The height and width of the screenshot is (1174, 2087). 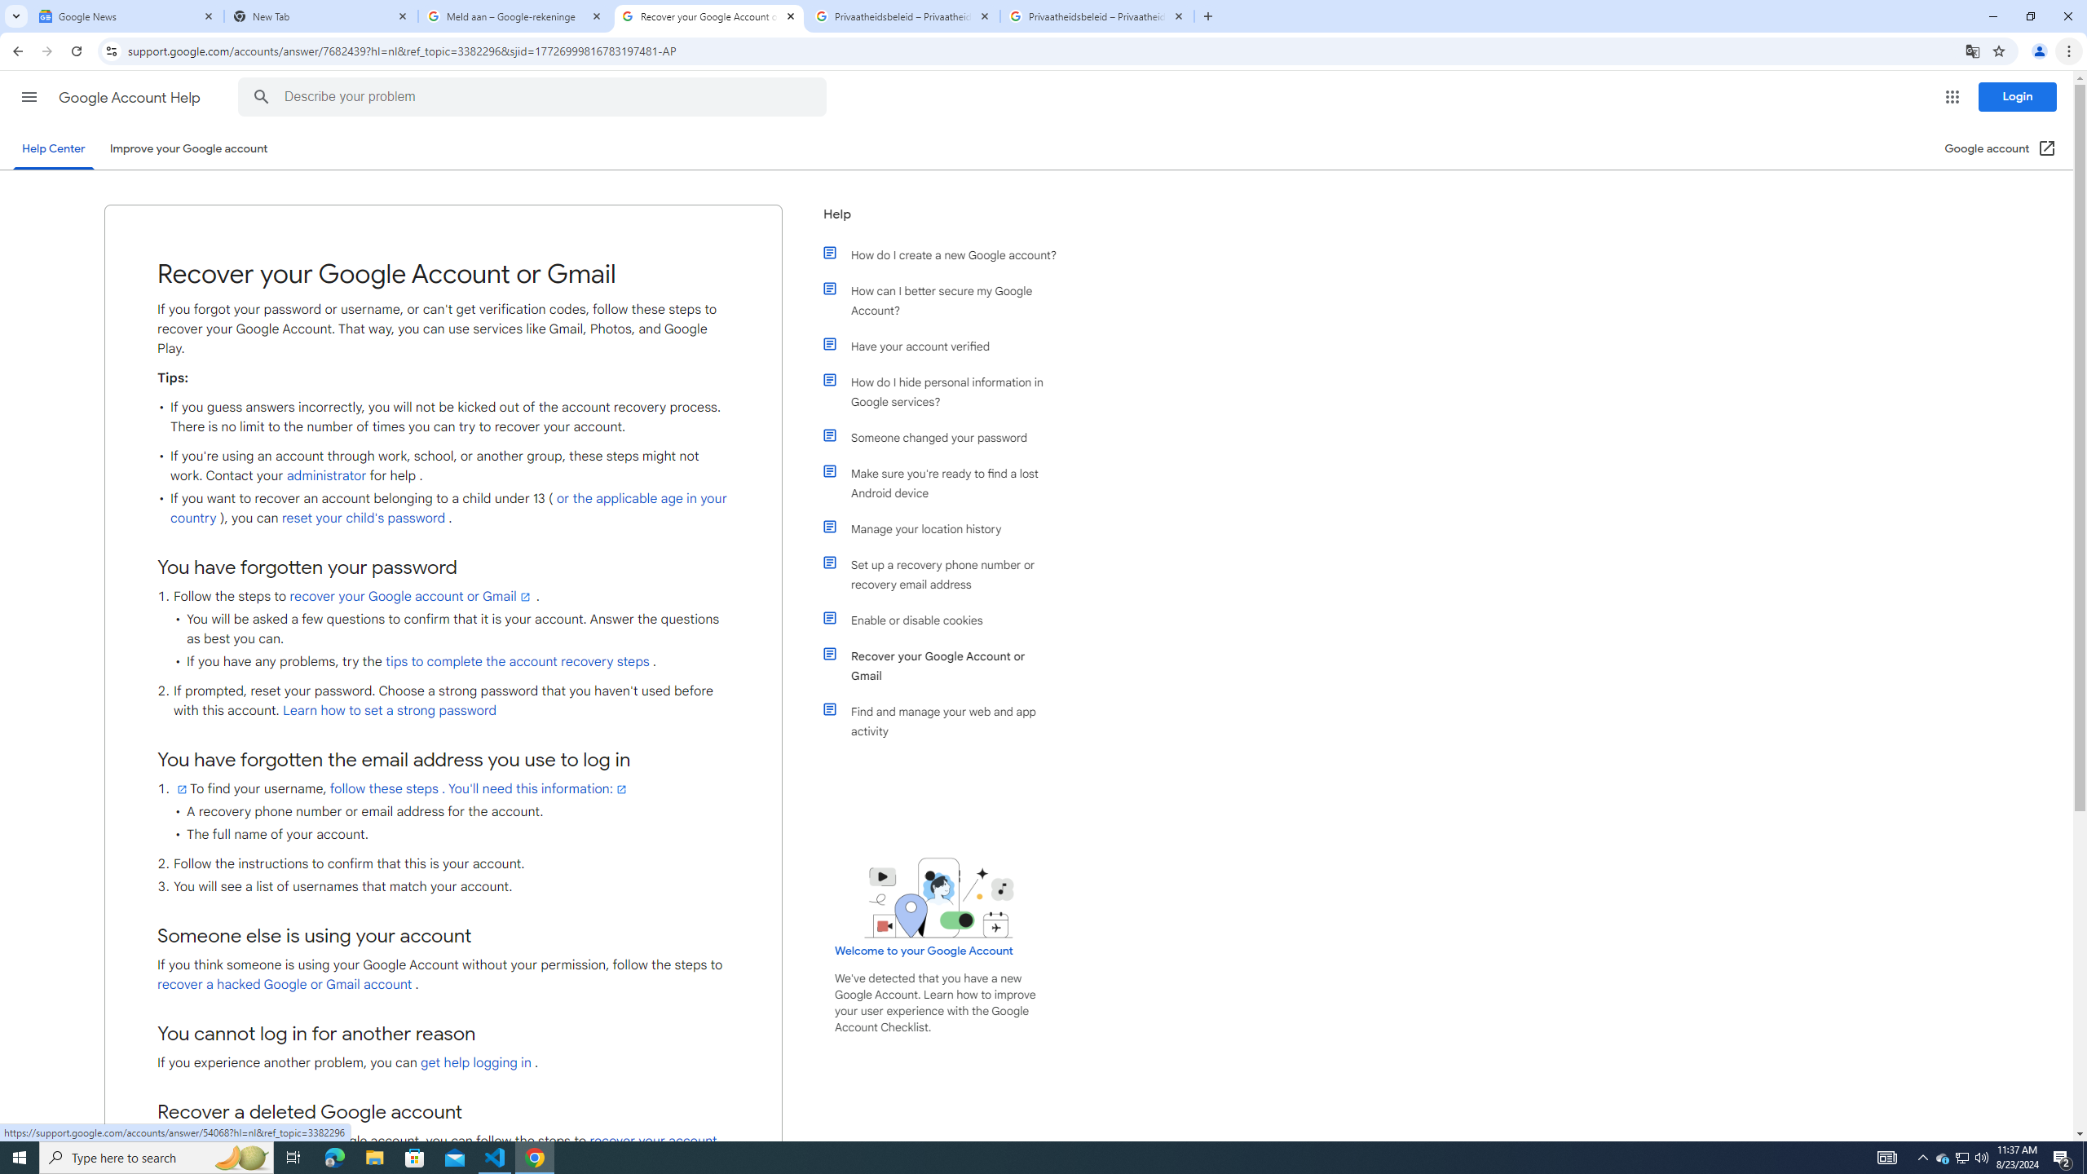 What do you see at coordinates (948, 346) in the screenshot?
I see `Have your account verified` at bounding box center [948, 346].